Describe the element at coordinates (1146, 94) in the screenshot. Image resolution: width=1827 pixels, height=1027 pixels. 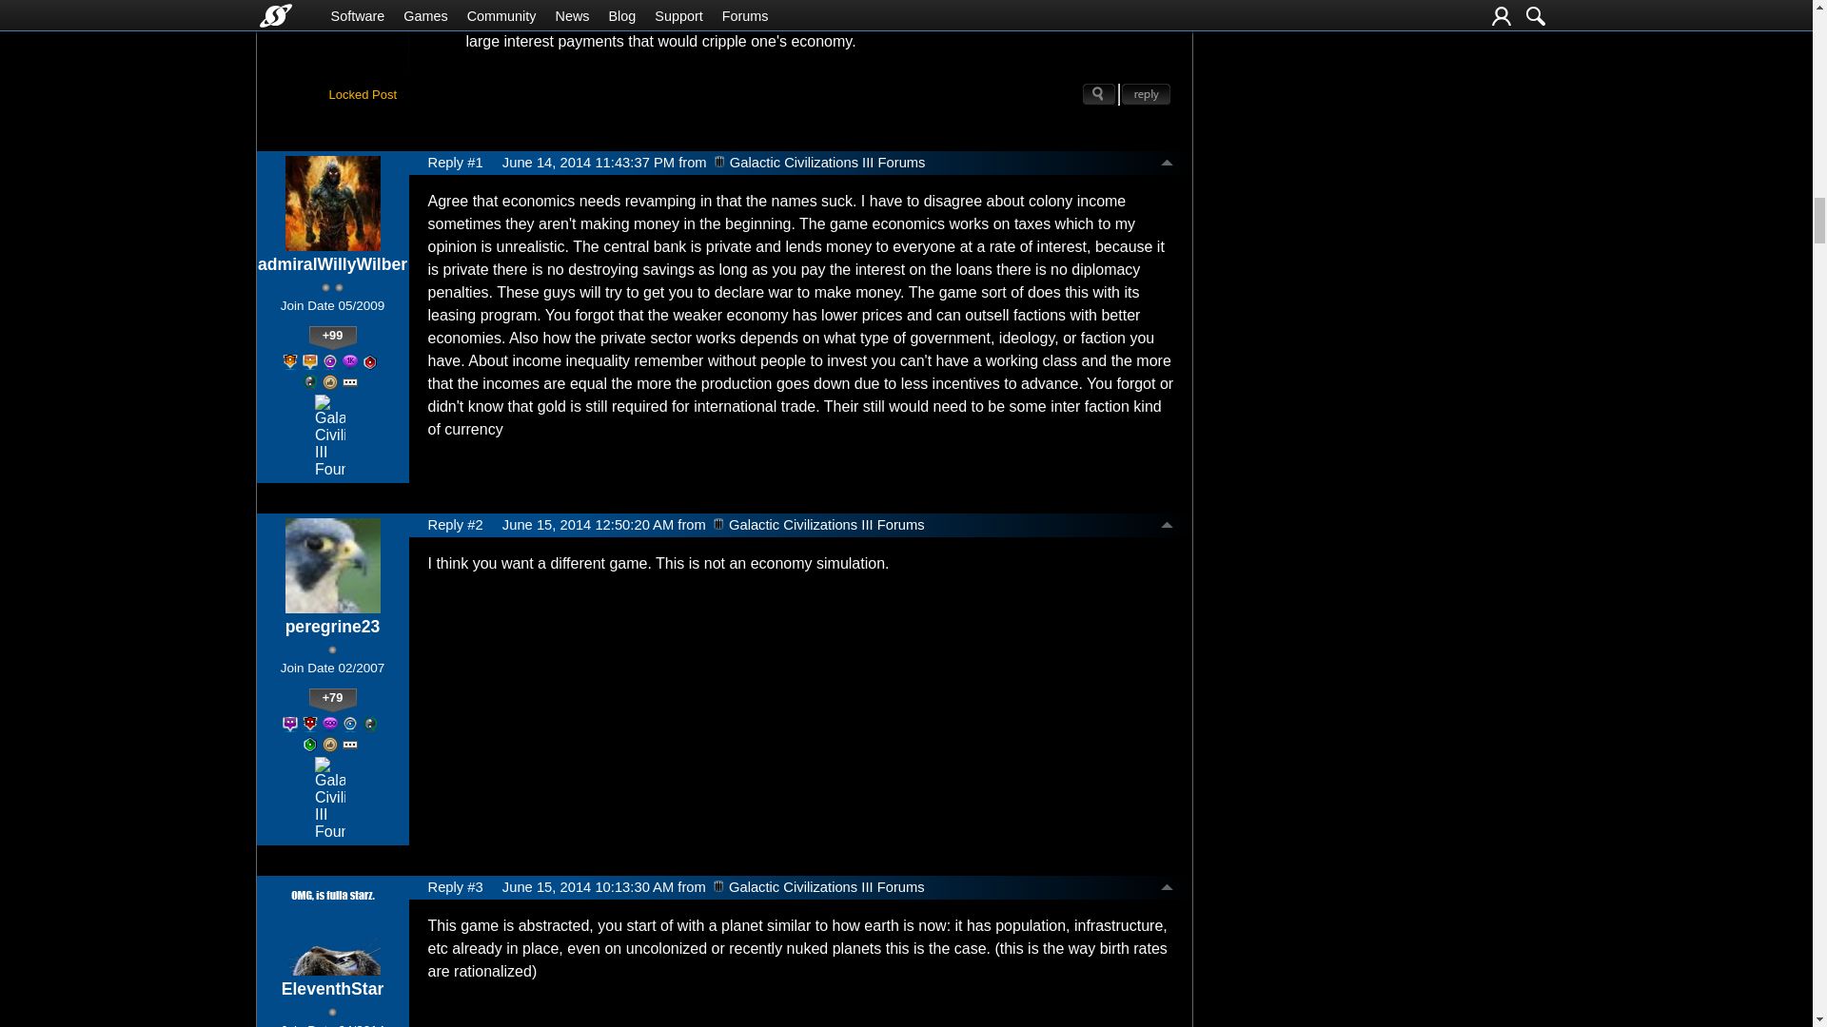
I see `Reply to this post` at that location.